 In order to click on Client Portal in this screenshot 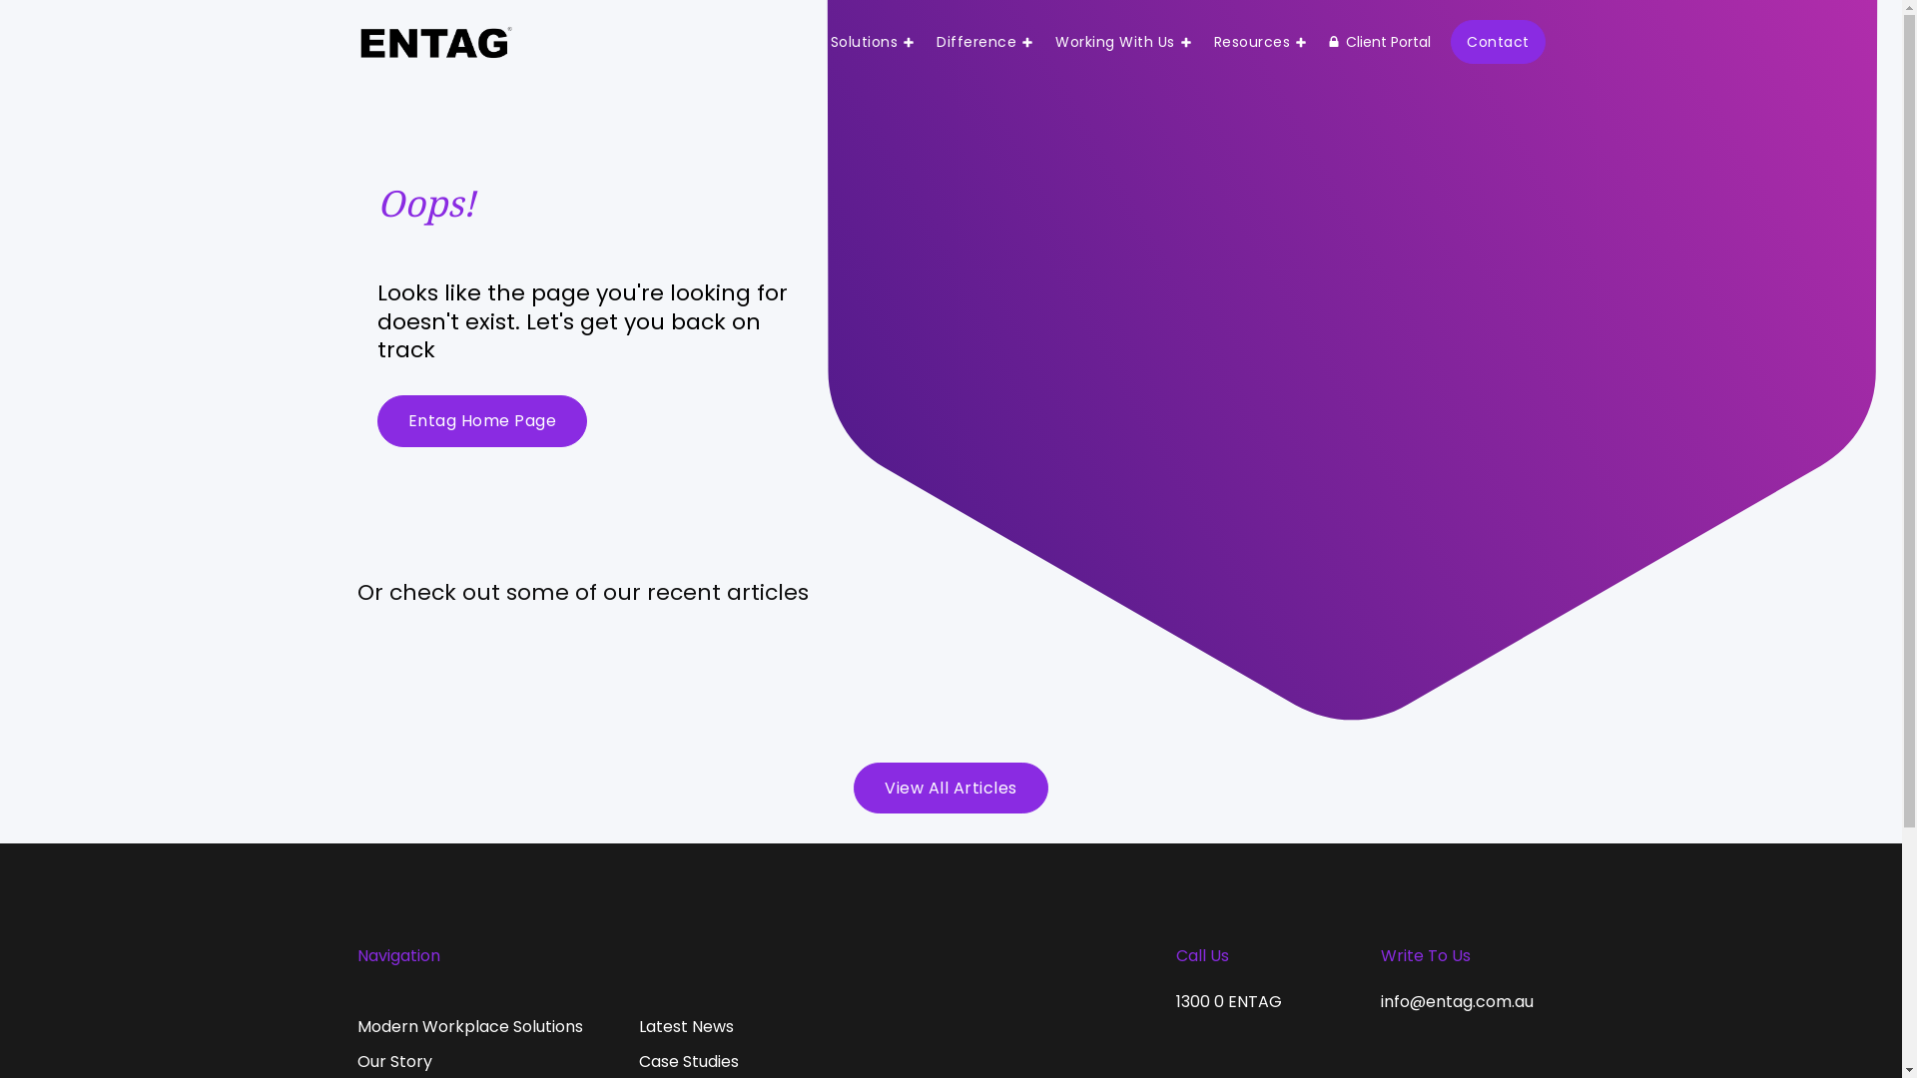, I will do `click(1379, 42)`.